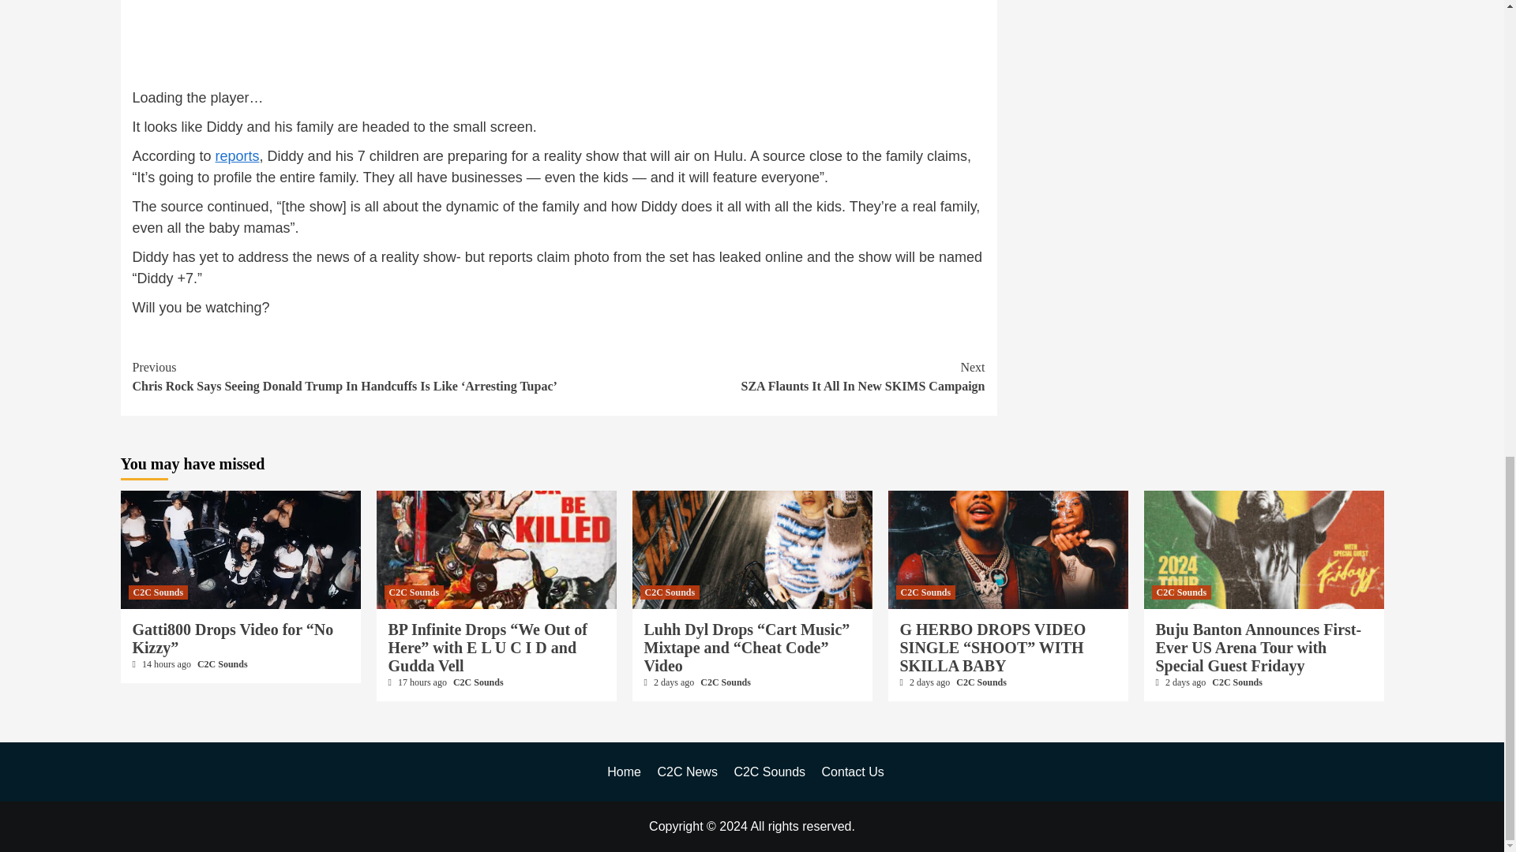 This screenshot has width=1516, height=852. Describe the element at coordinates (158, 592) in the screenshot. I see `C2C Sounds` at that location.